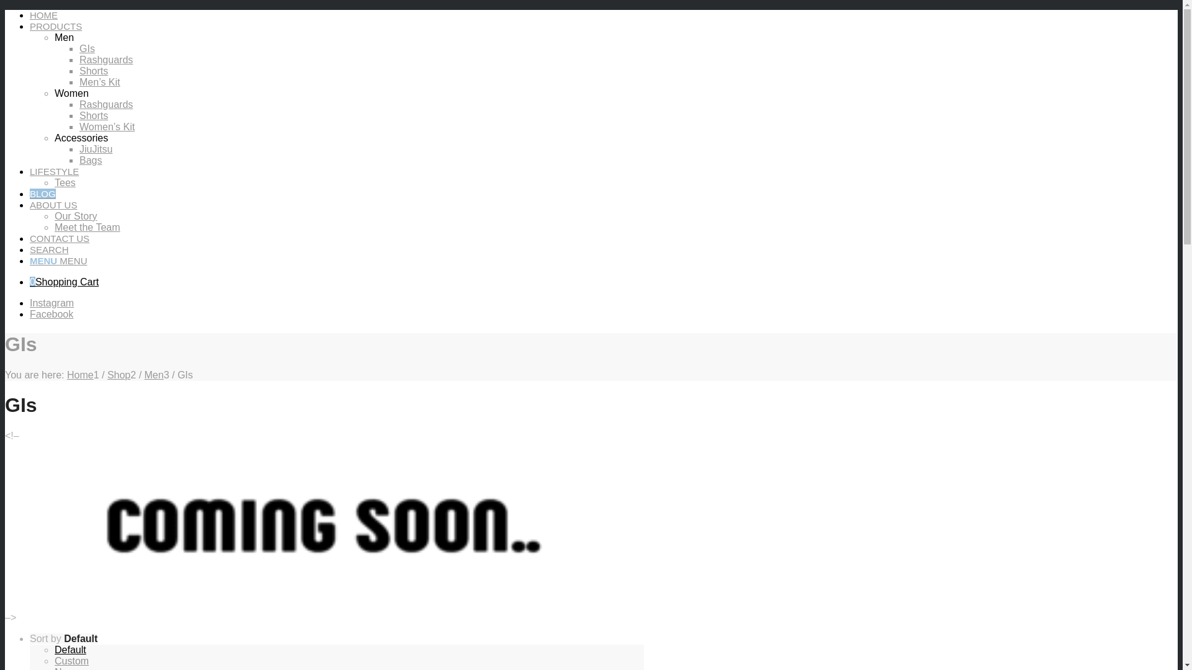 The width and height of the screenshot is (1192, 670). I want to click on Facebook, so click(52, 314).